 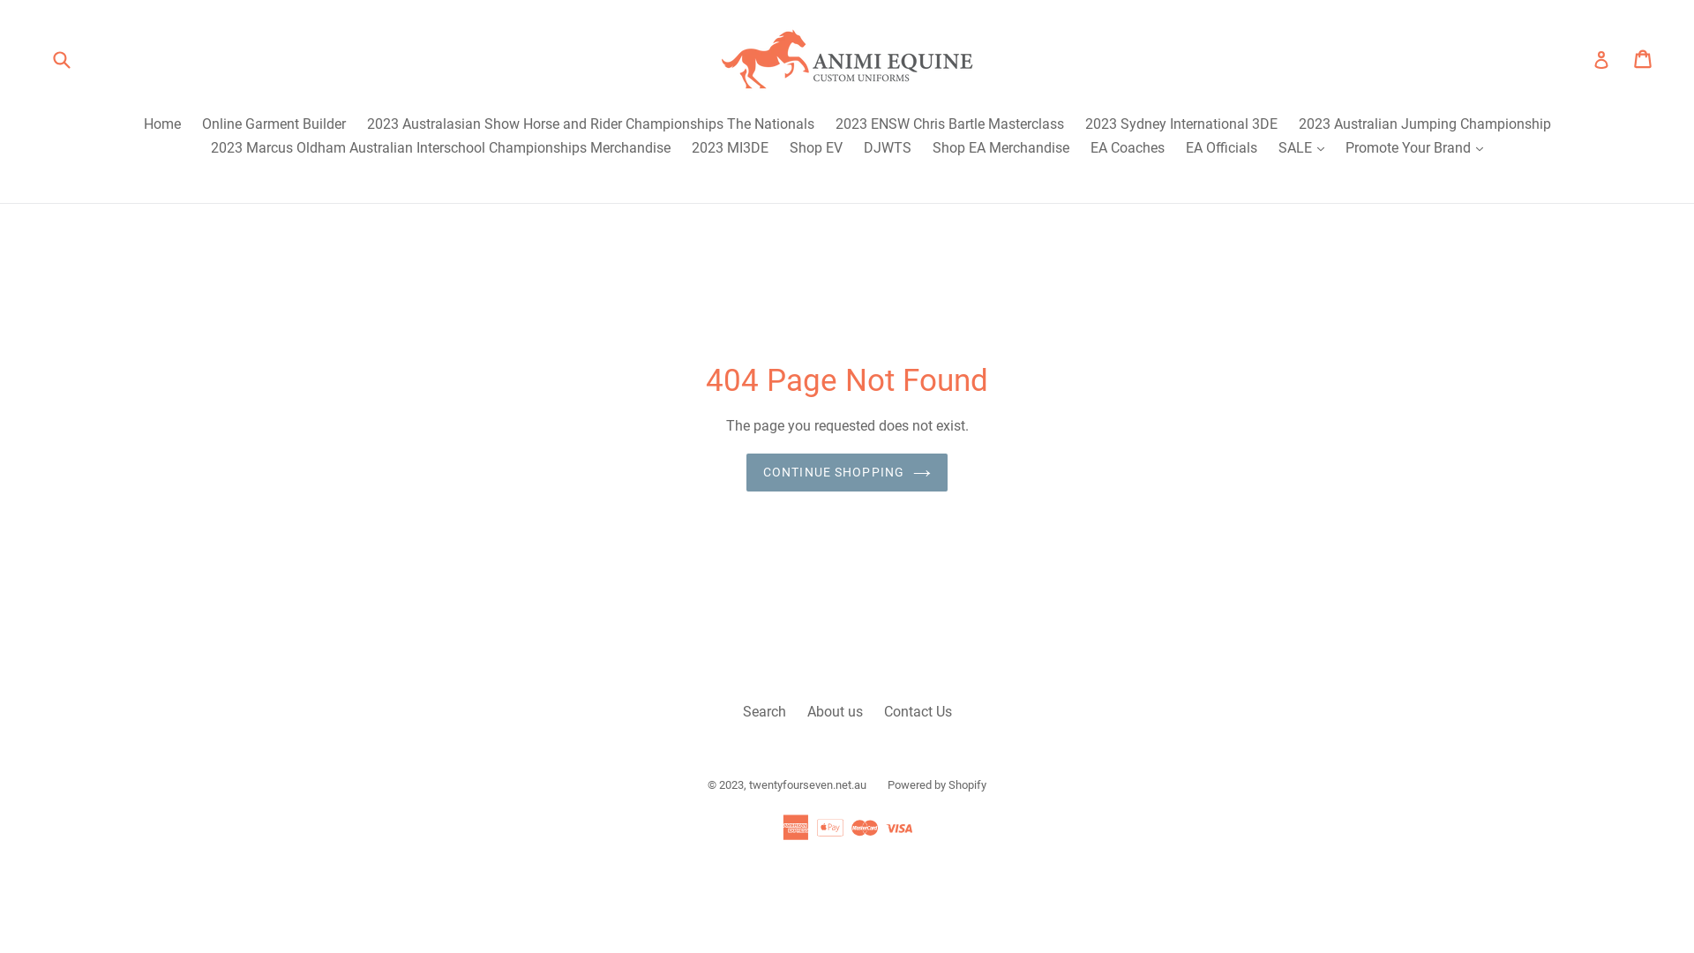 I want to click on 2023 Australian Jumping Championship, so click(x=1425, y=125).